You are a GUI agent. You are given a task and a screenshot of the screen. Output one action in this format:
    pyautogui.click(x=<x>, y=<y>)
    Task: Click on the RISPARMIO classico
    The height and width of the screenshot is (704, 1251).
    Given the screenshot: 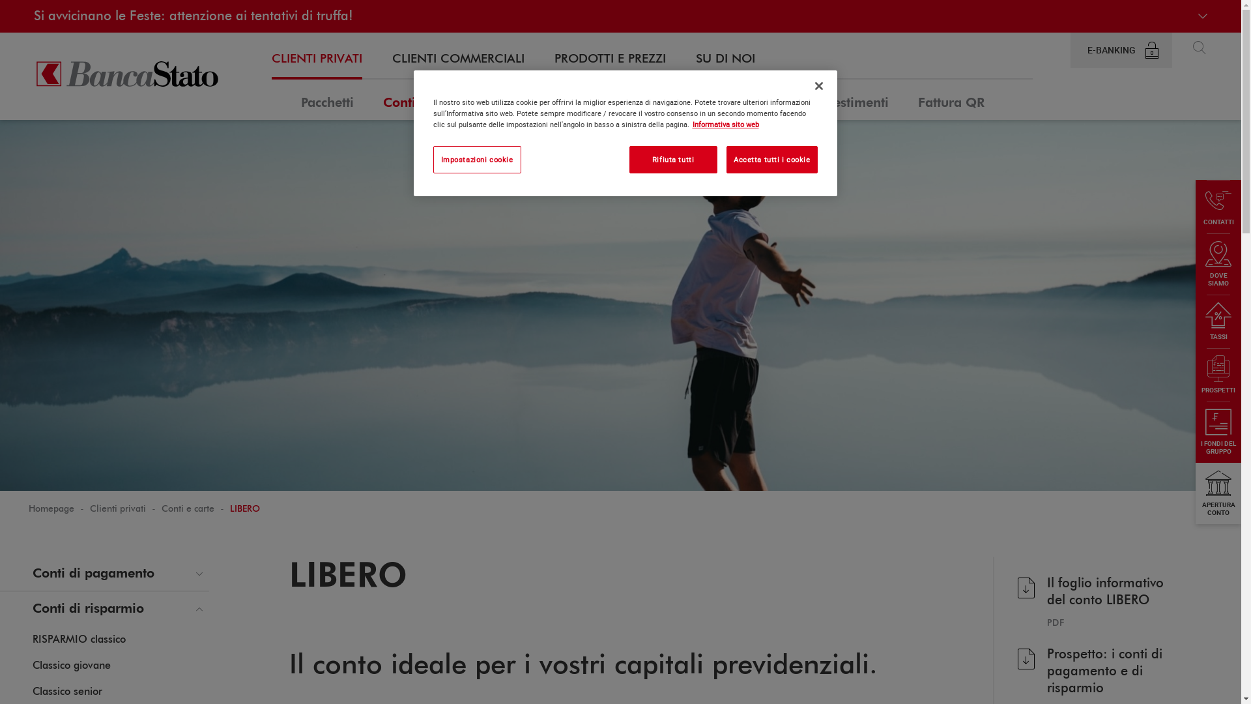 What is the action you would take?
    pyautogui.click(x=79, y=640)
    